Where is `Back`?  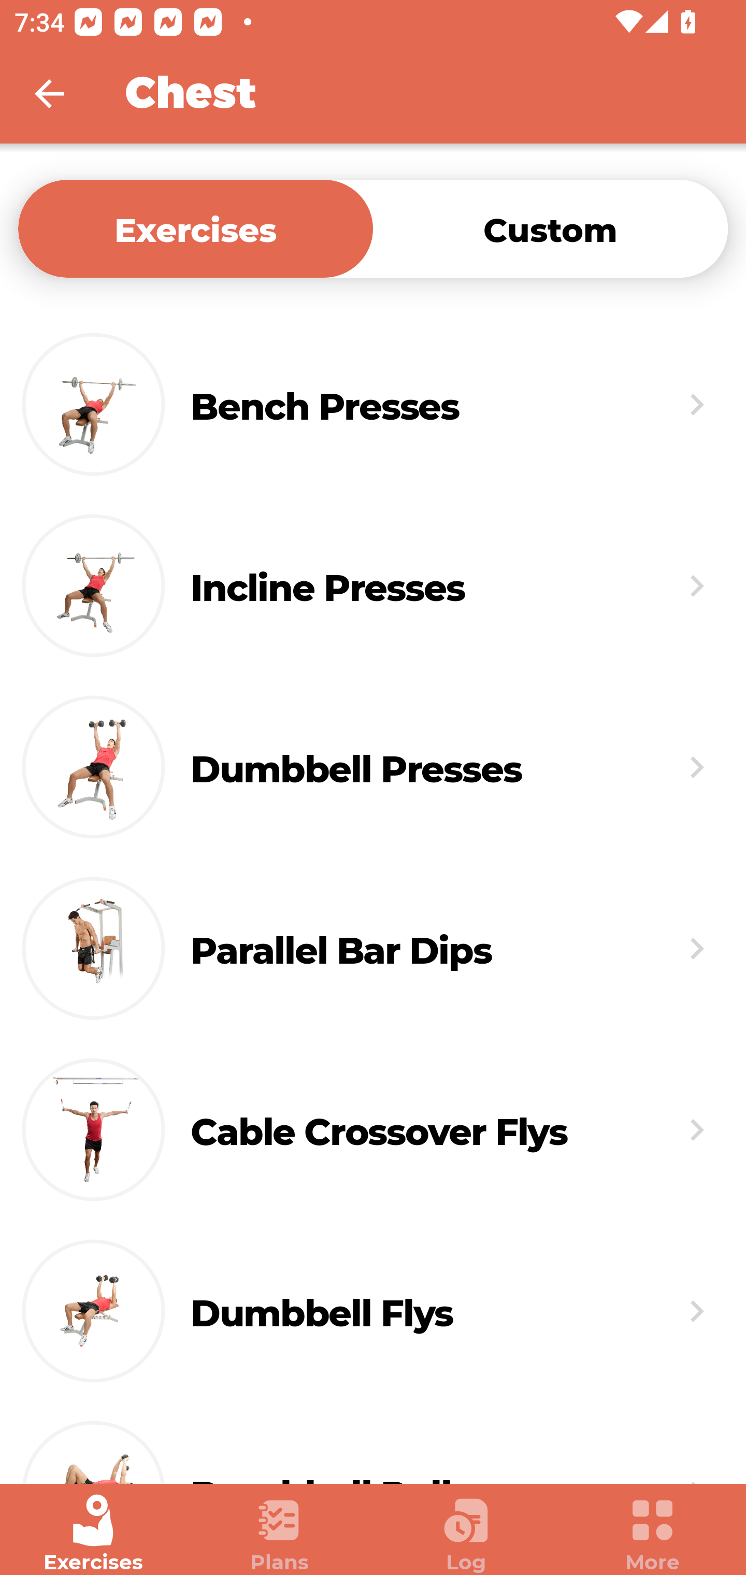 Back is located at coordinates (62, 93).